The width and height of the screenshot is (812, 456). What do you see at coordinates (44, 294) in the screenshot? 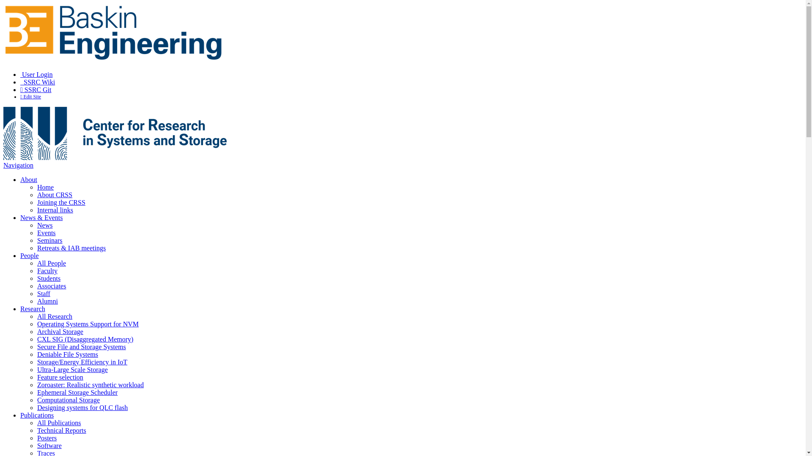
I see `Staff` at bounding box center [44, 294].